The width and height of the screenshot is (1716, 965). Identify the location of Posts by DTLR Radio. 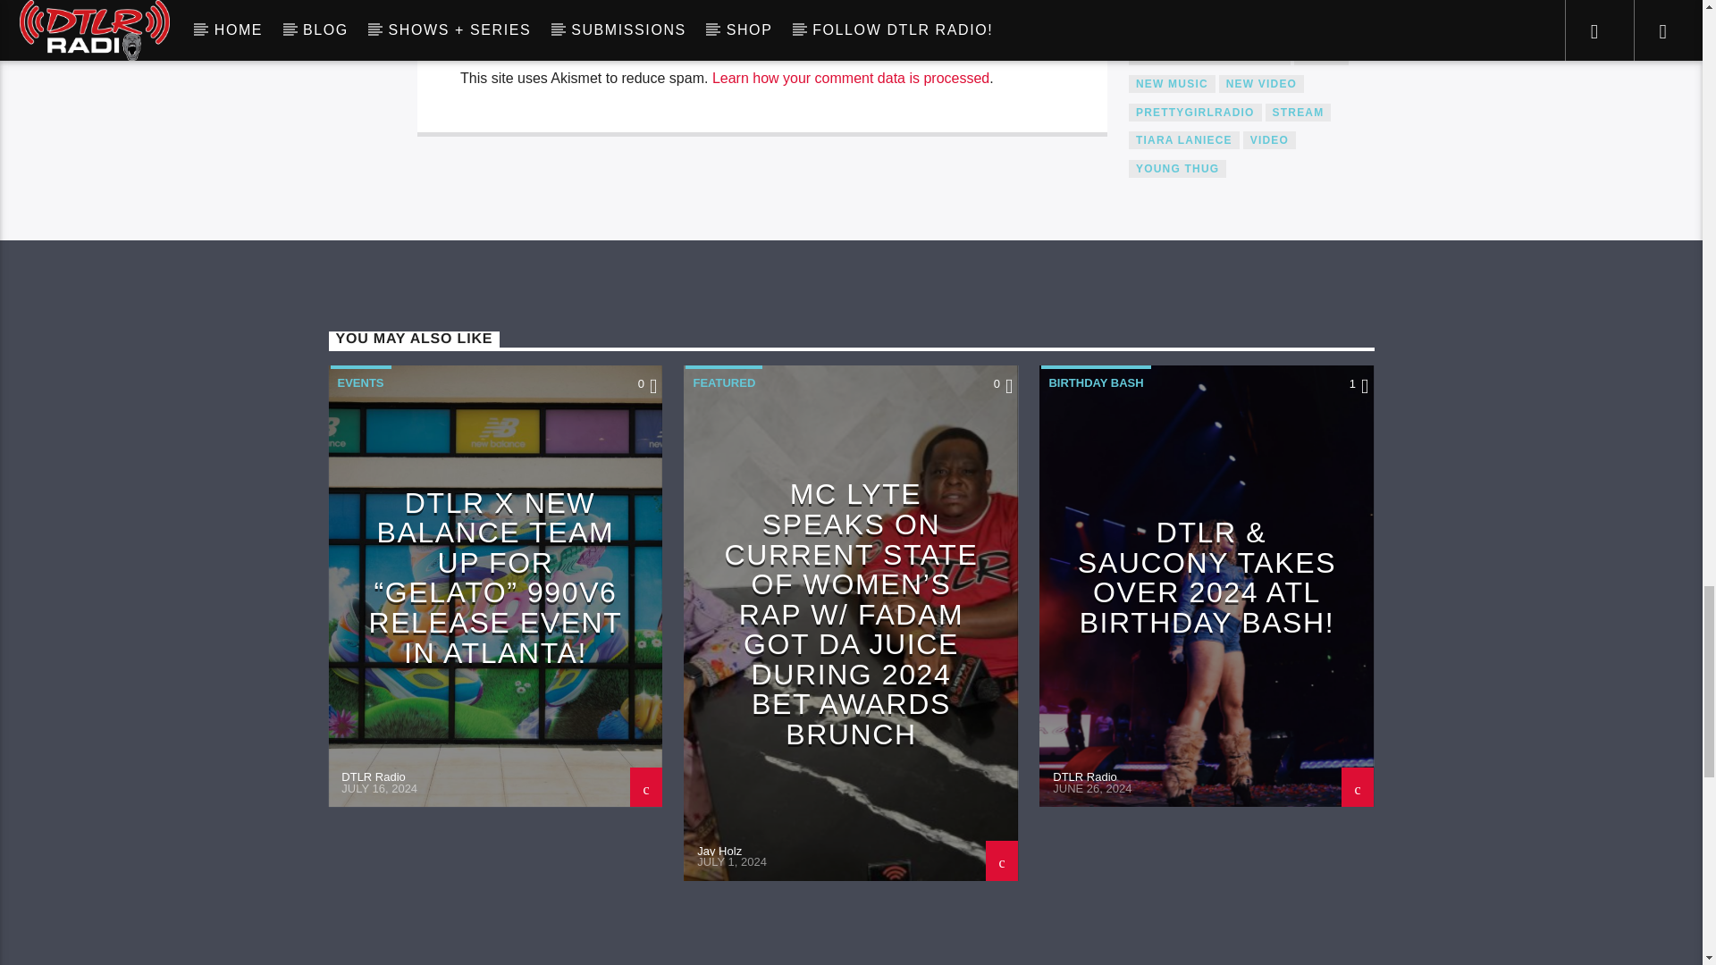
(1085, 776).